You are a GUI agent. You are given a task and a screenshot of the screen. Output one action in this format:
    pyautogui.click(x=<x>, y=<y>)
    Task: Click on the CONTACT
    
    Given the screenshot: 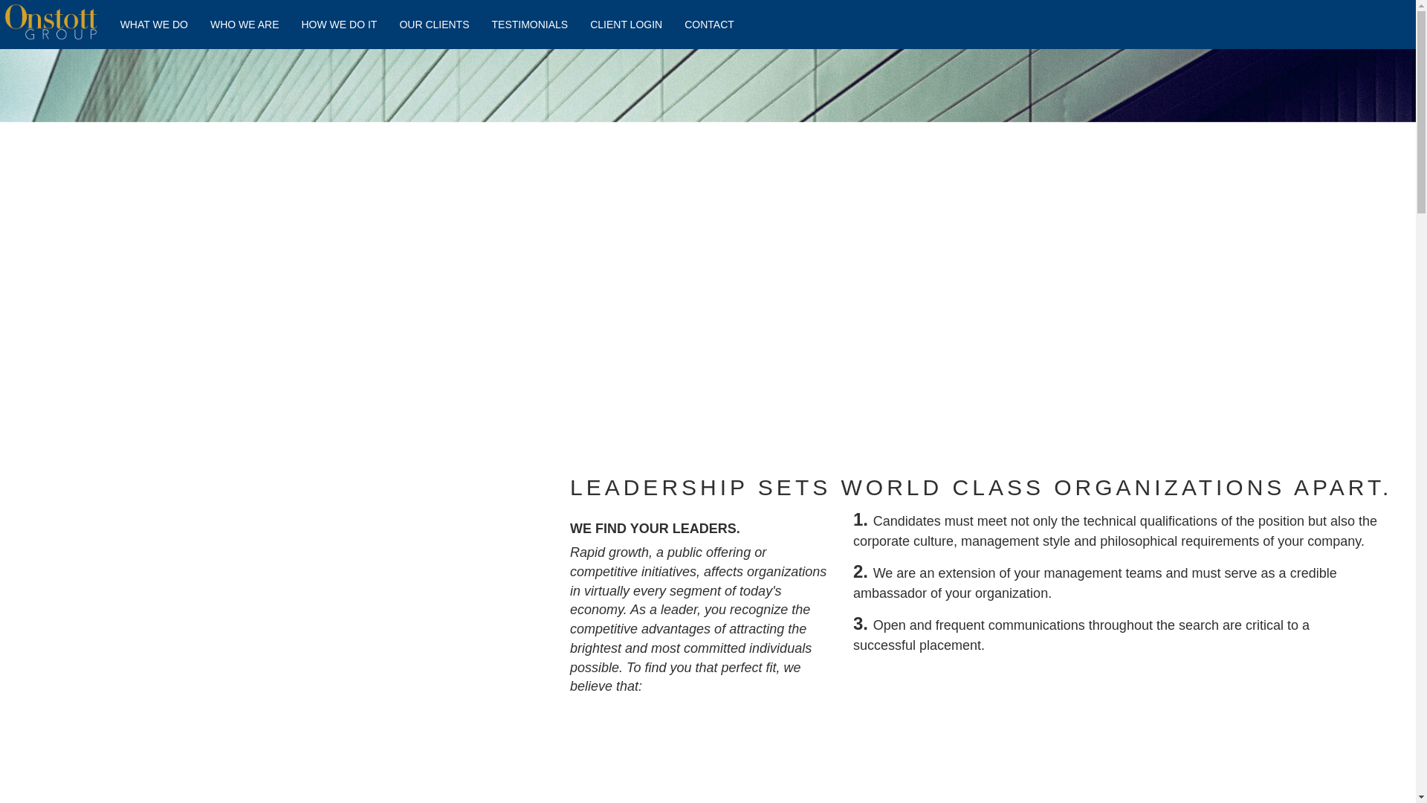 What is the action you would take?
    pyautogui.click(x=709, y=24)
    